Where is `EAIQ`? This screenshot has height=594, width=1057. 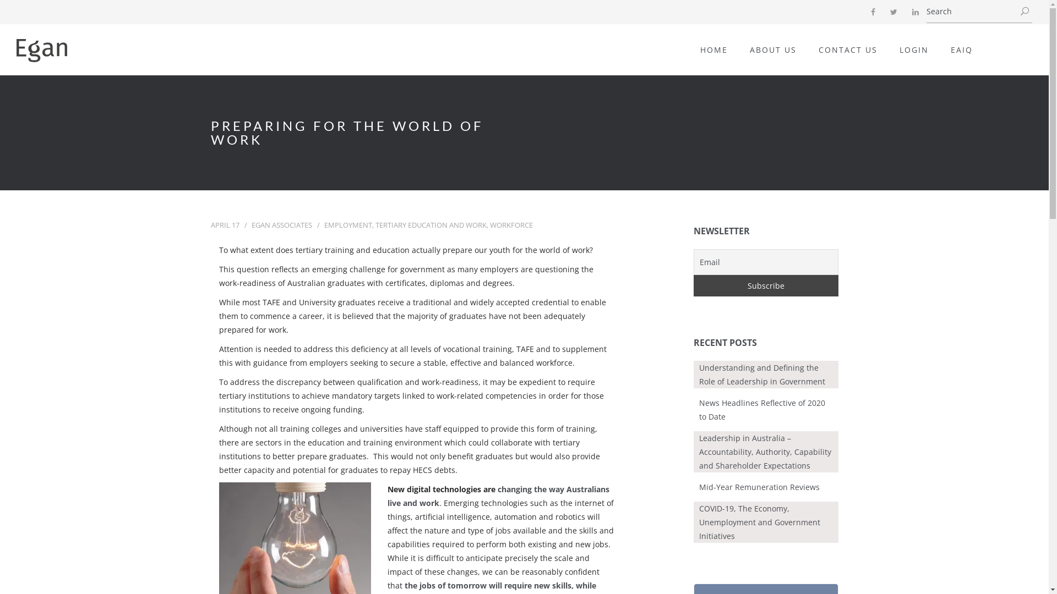
EAIQ is located at coordinates (962, 50).